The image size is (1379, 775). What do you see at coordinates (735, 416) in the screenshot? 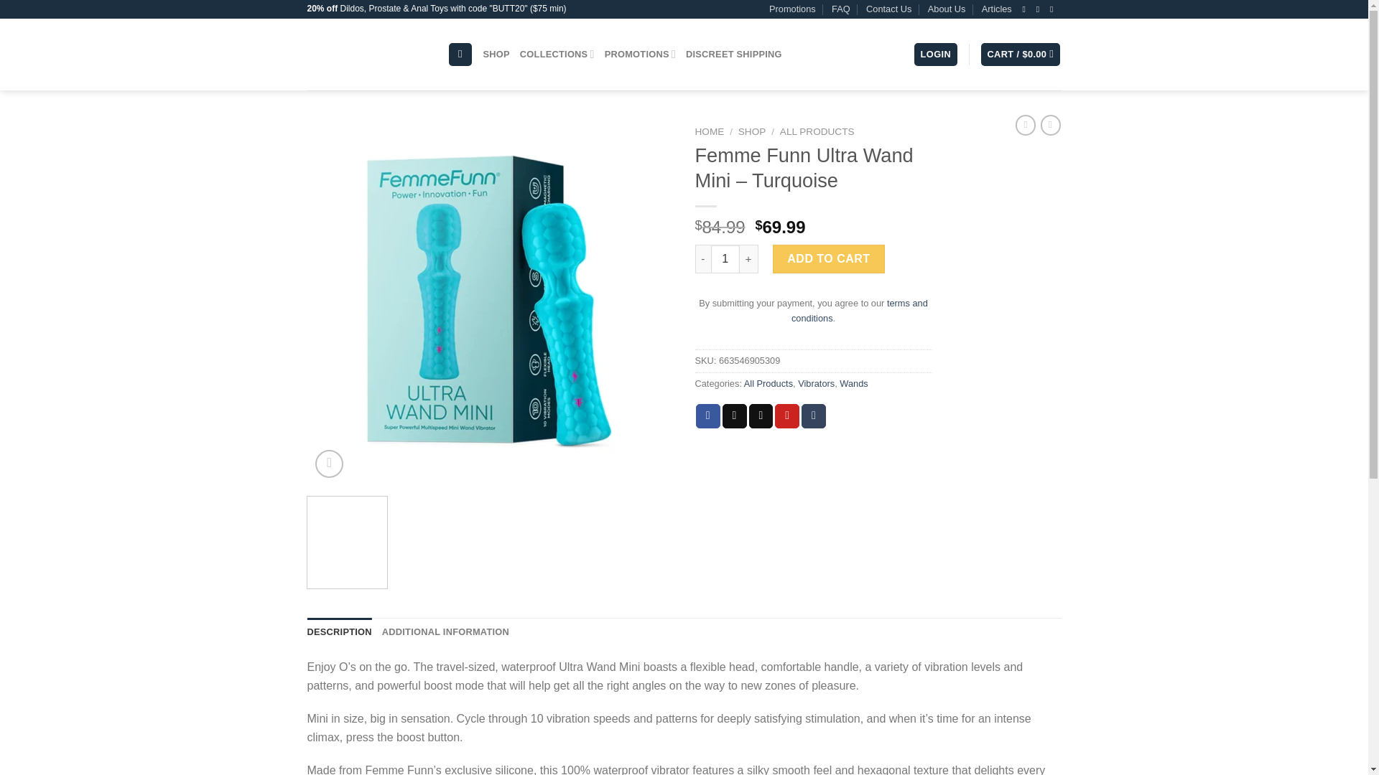
I see `Share on X` at bounding box center [735, 416].